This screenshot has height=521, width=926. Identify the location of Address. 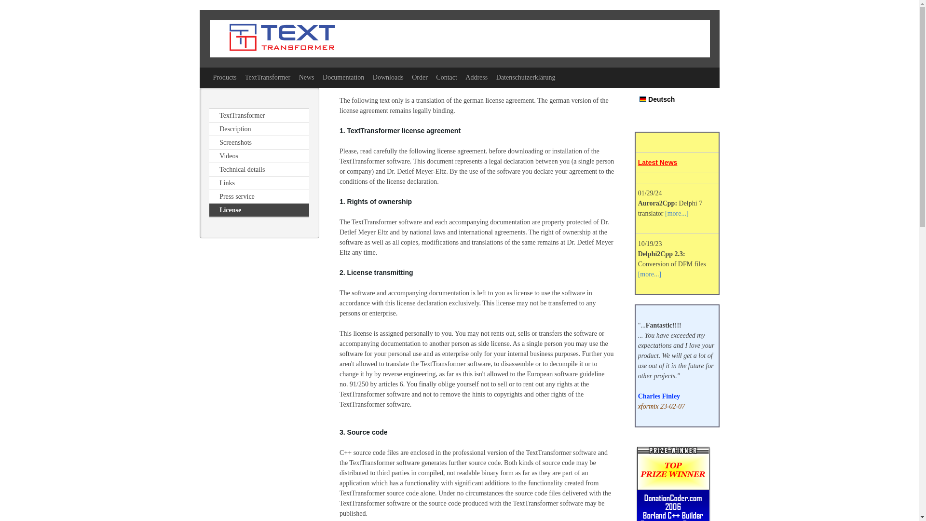
(477, 77).